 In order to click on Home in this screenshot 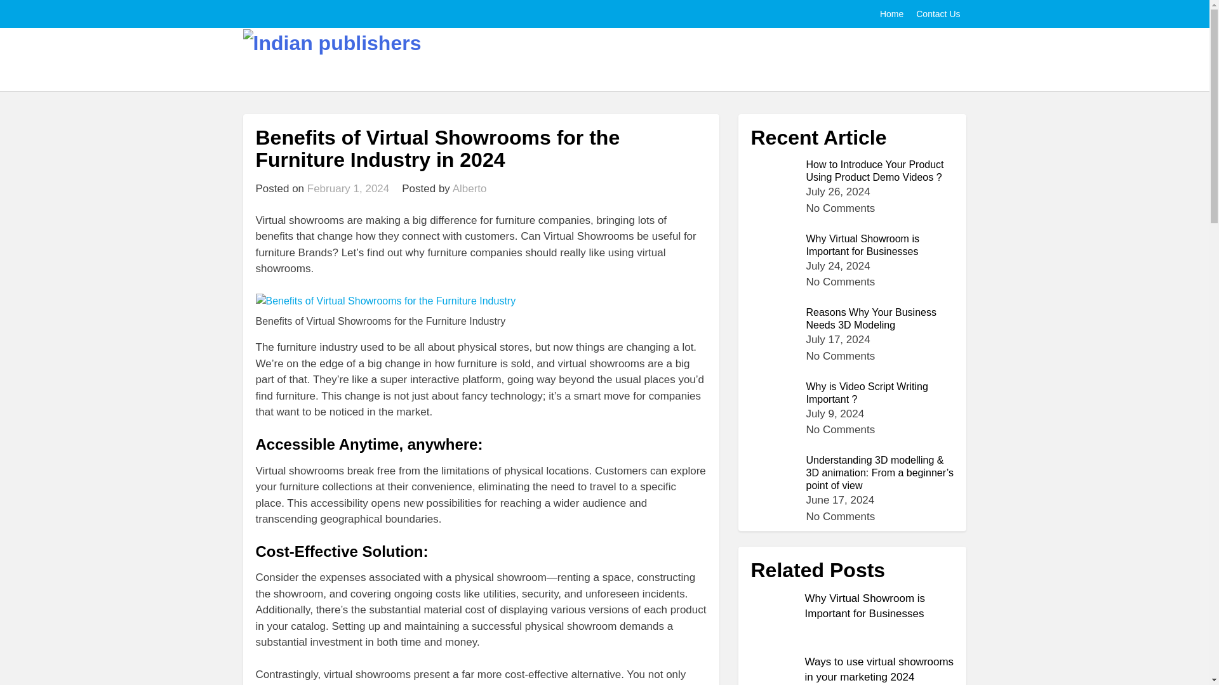, I will do `click(891, 14)`.